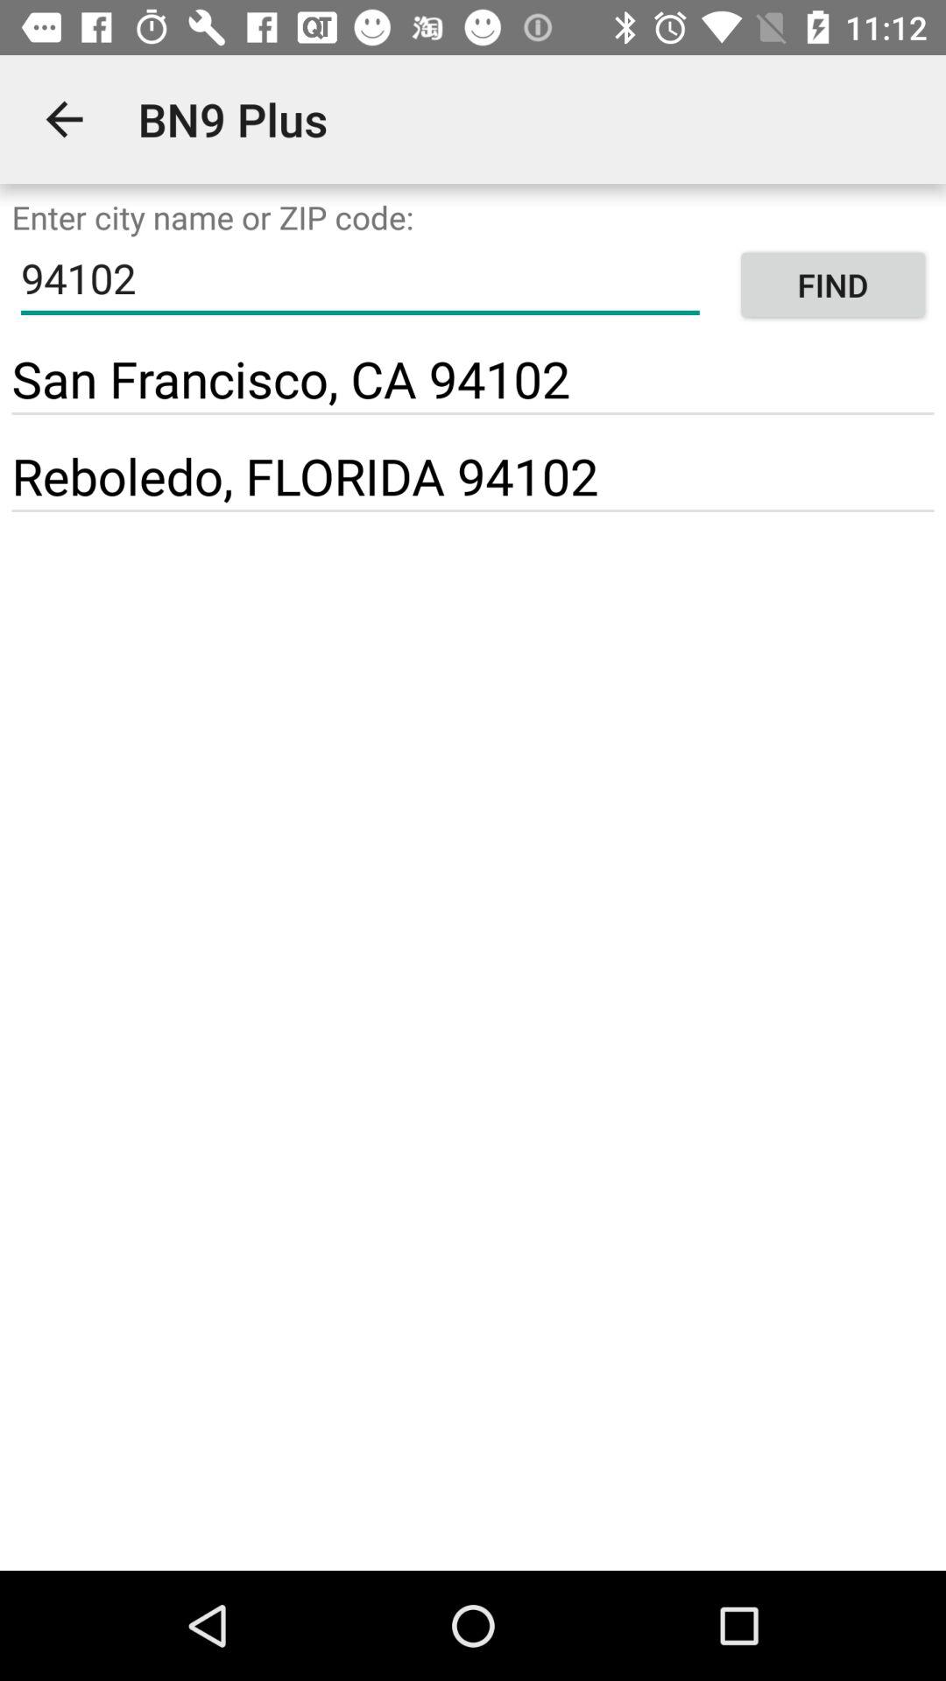  Describe the element at coordinates (64, 119) in the screenshot. I see `open the icon to the left of bn9 plus` at that location.